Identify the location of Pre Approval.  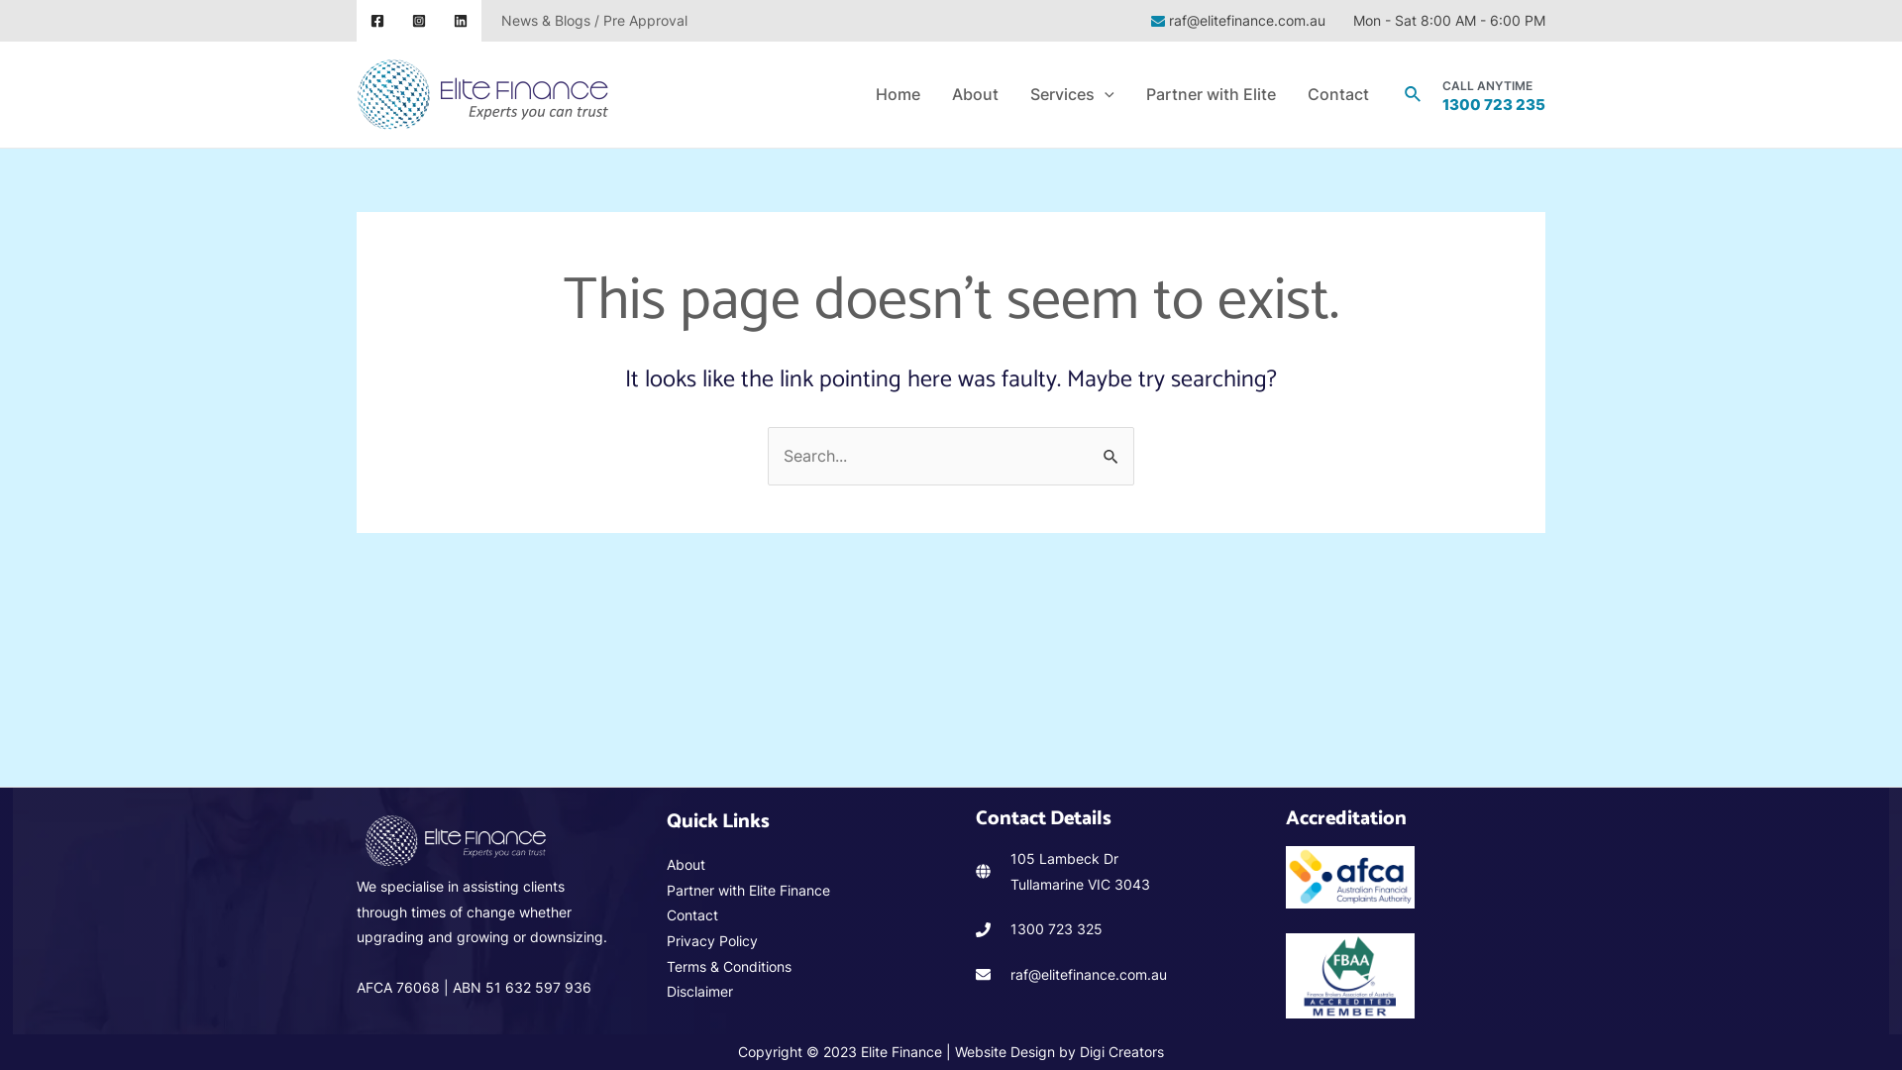
(646, 20).